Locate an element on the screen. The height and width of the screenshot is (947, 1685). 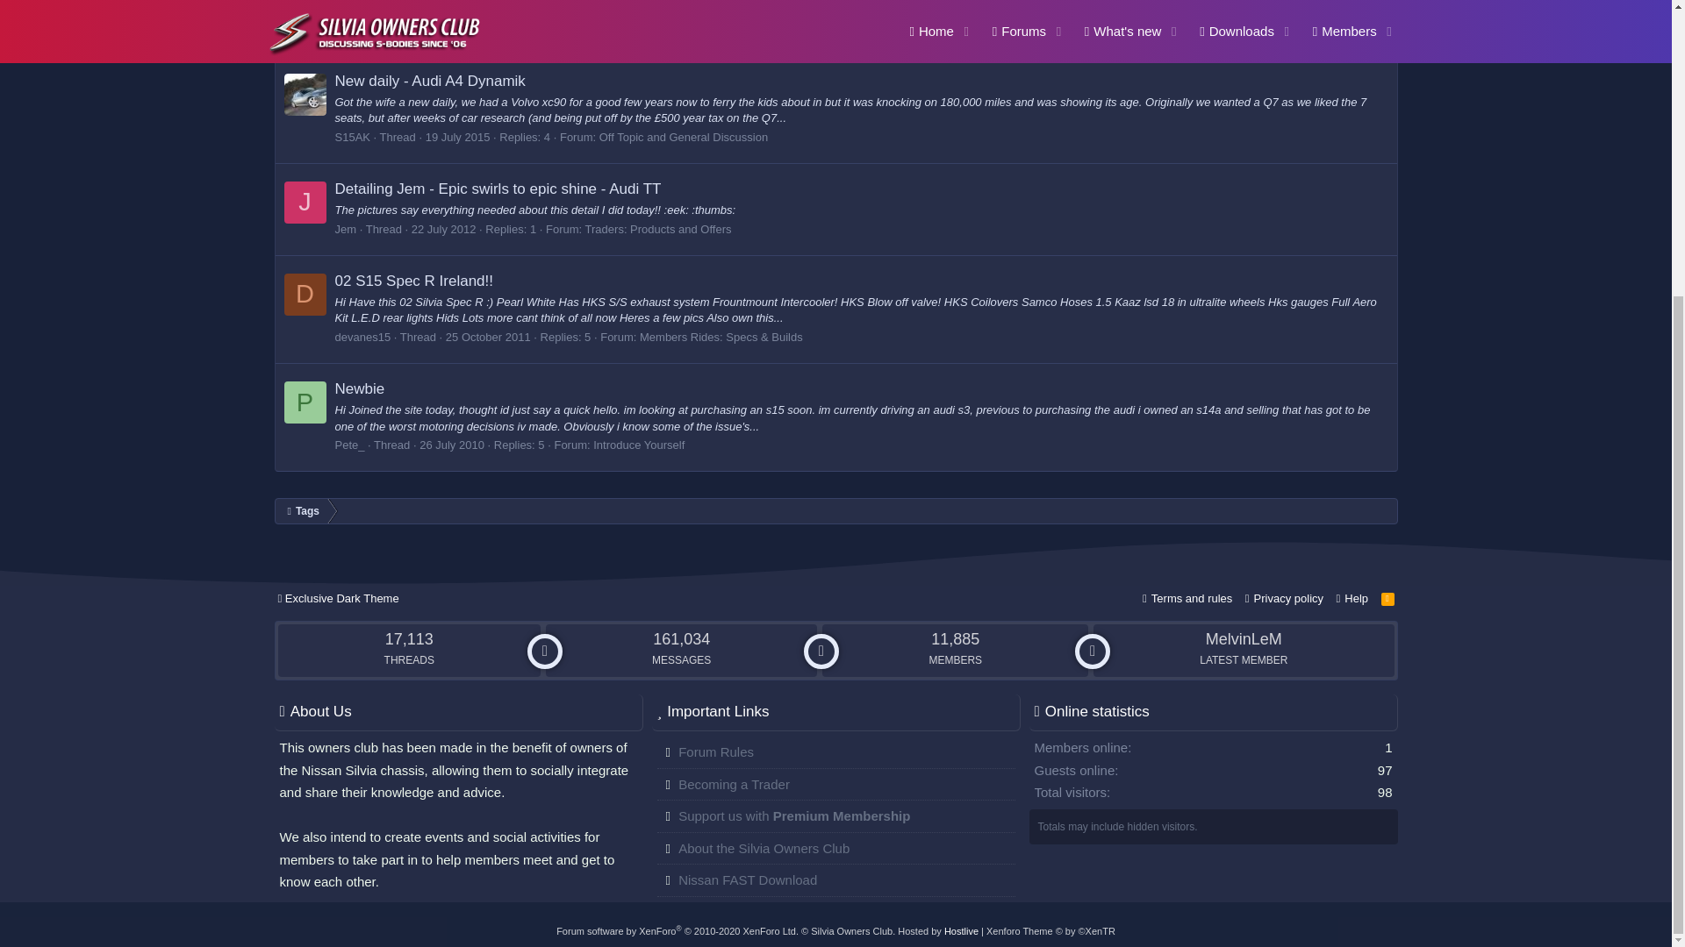
RSS is located at coordinates (1388, 598).